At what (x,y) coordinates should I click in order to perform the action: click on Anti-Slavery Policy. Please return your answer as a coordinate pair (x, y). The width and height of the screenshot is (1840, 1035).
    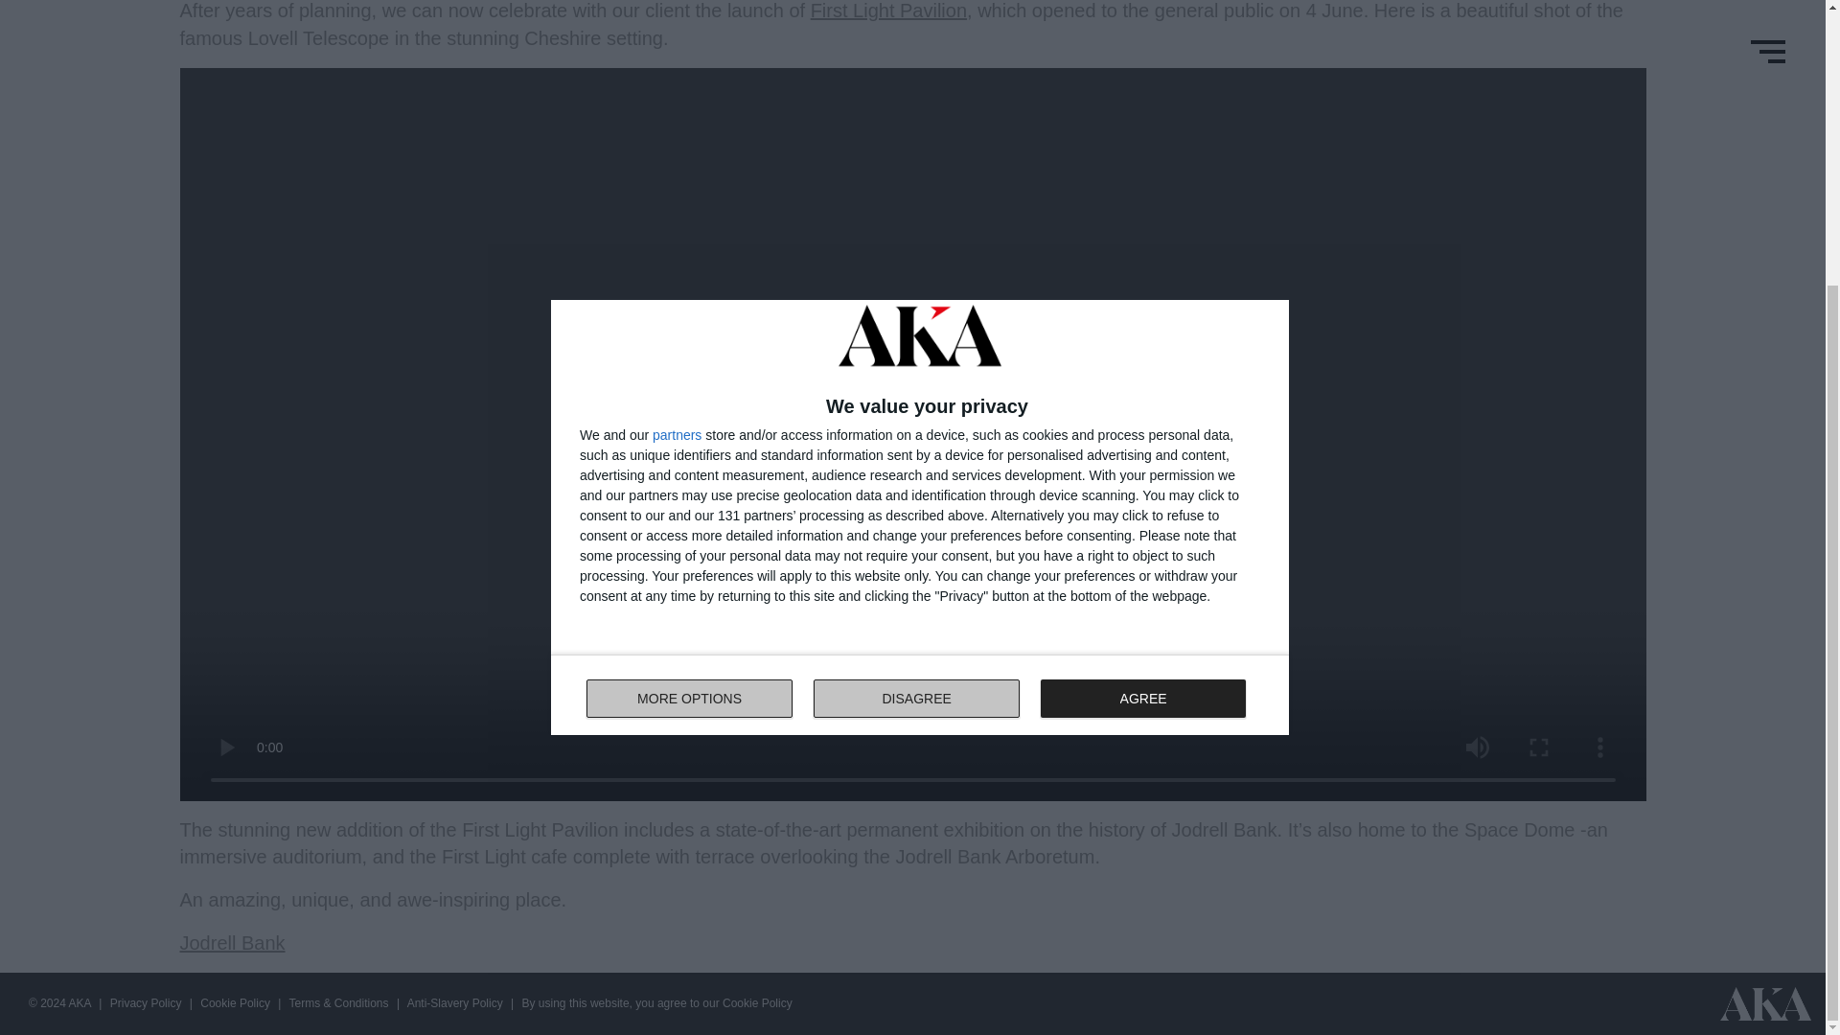
    Looking at the image, I should click on (920, 312).